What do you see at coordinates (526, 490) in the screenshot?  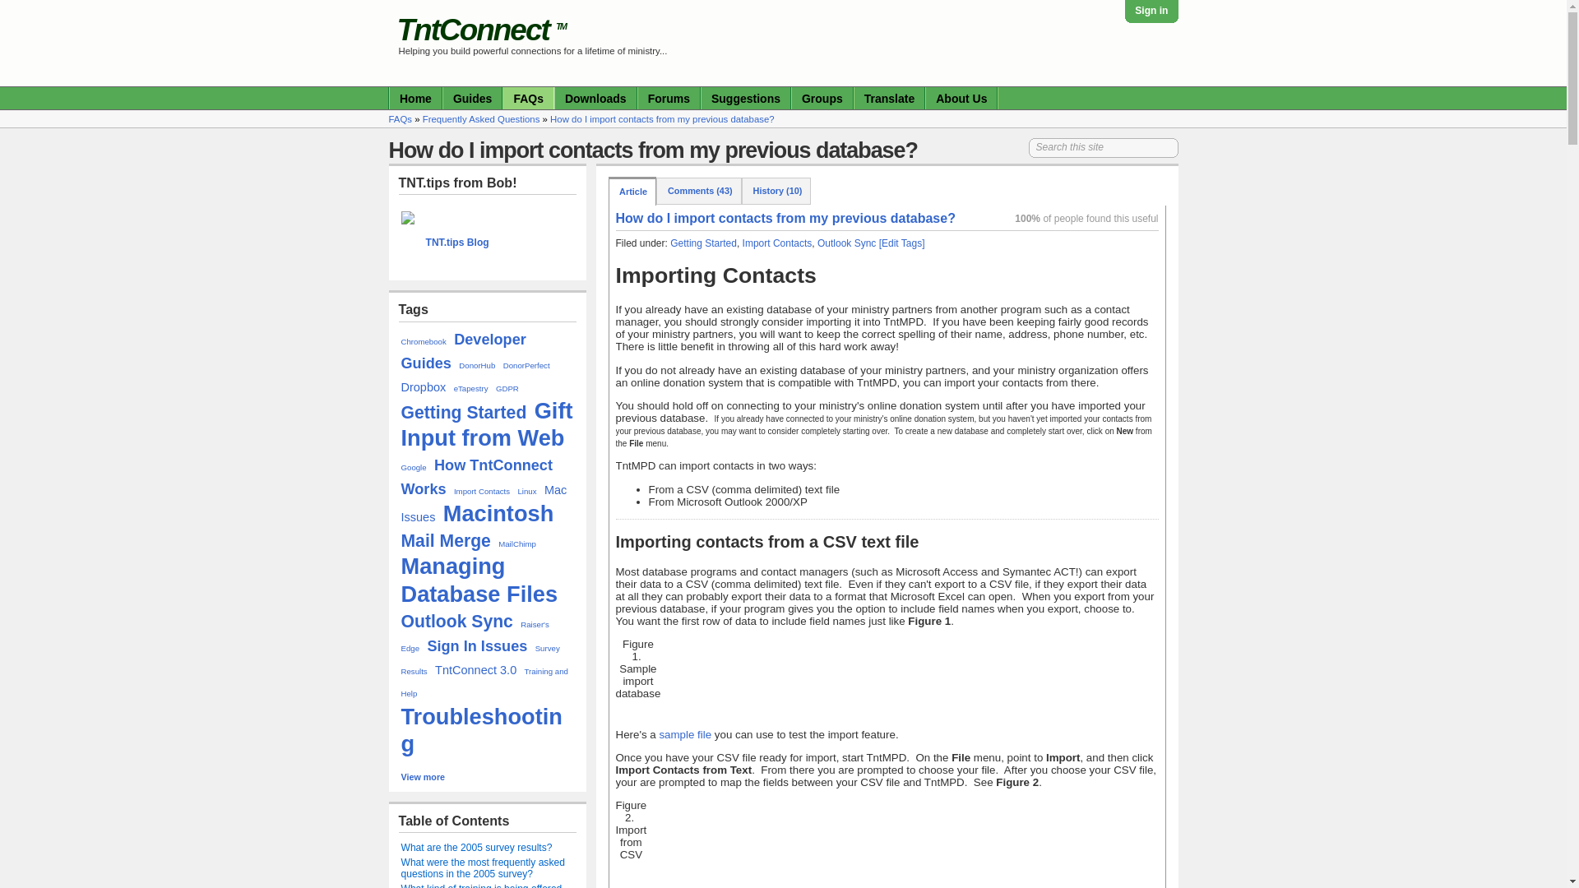 I see `Linux` at bounding box center [526, 490].